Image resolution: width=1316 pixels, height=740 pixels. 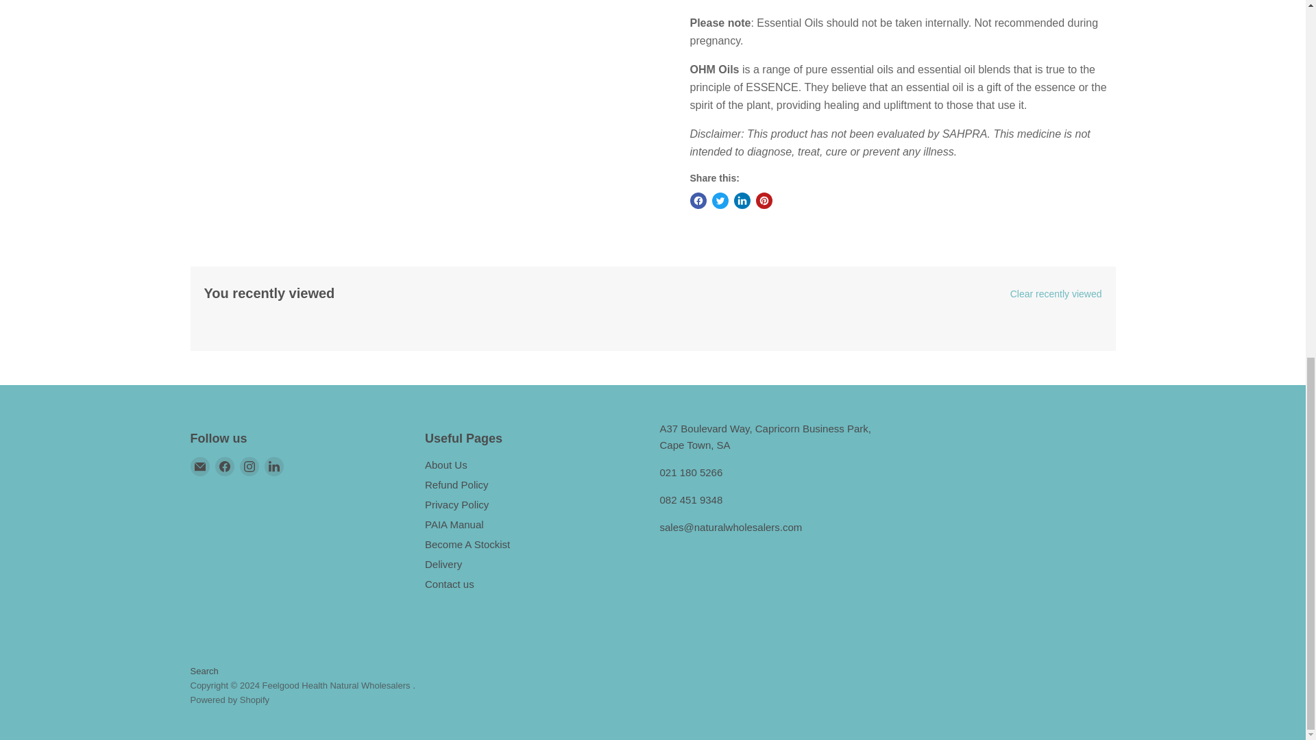 What do you see at coordinates (225, 467) in the screenshot?
I see `Find us on Facebook` at bounding box center [225, 467].